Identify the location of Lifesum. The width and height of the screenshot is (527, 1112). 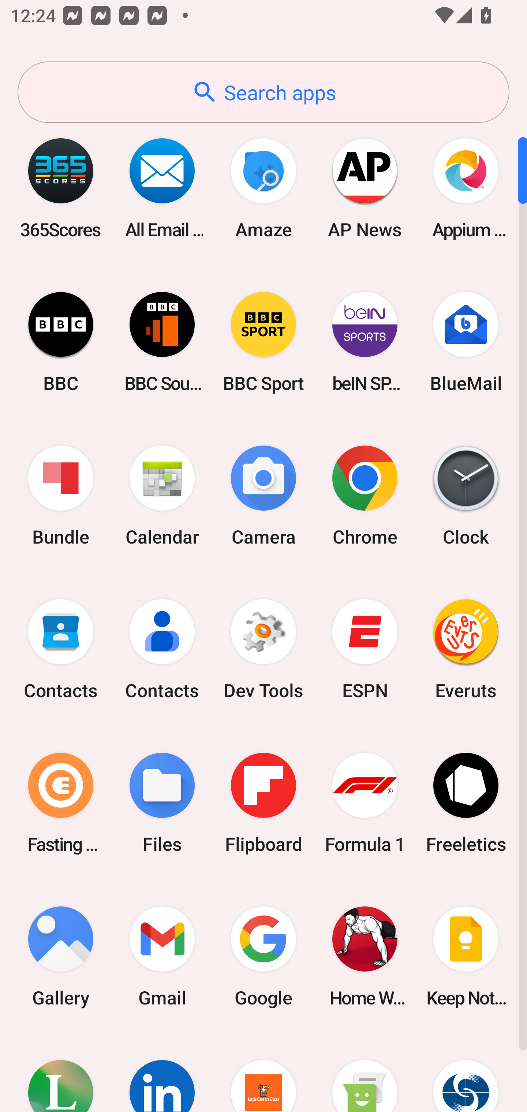
(61, 1072).